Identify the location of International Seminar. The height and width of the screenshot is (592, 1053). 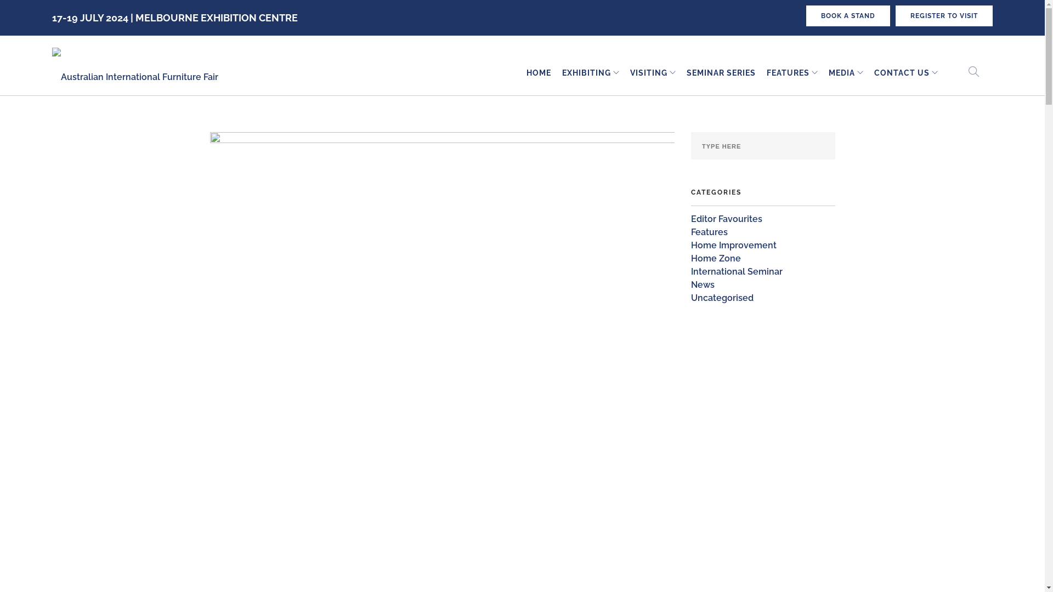
(737, 272).